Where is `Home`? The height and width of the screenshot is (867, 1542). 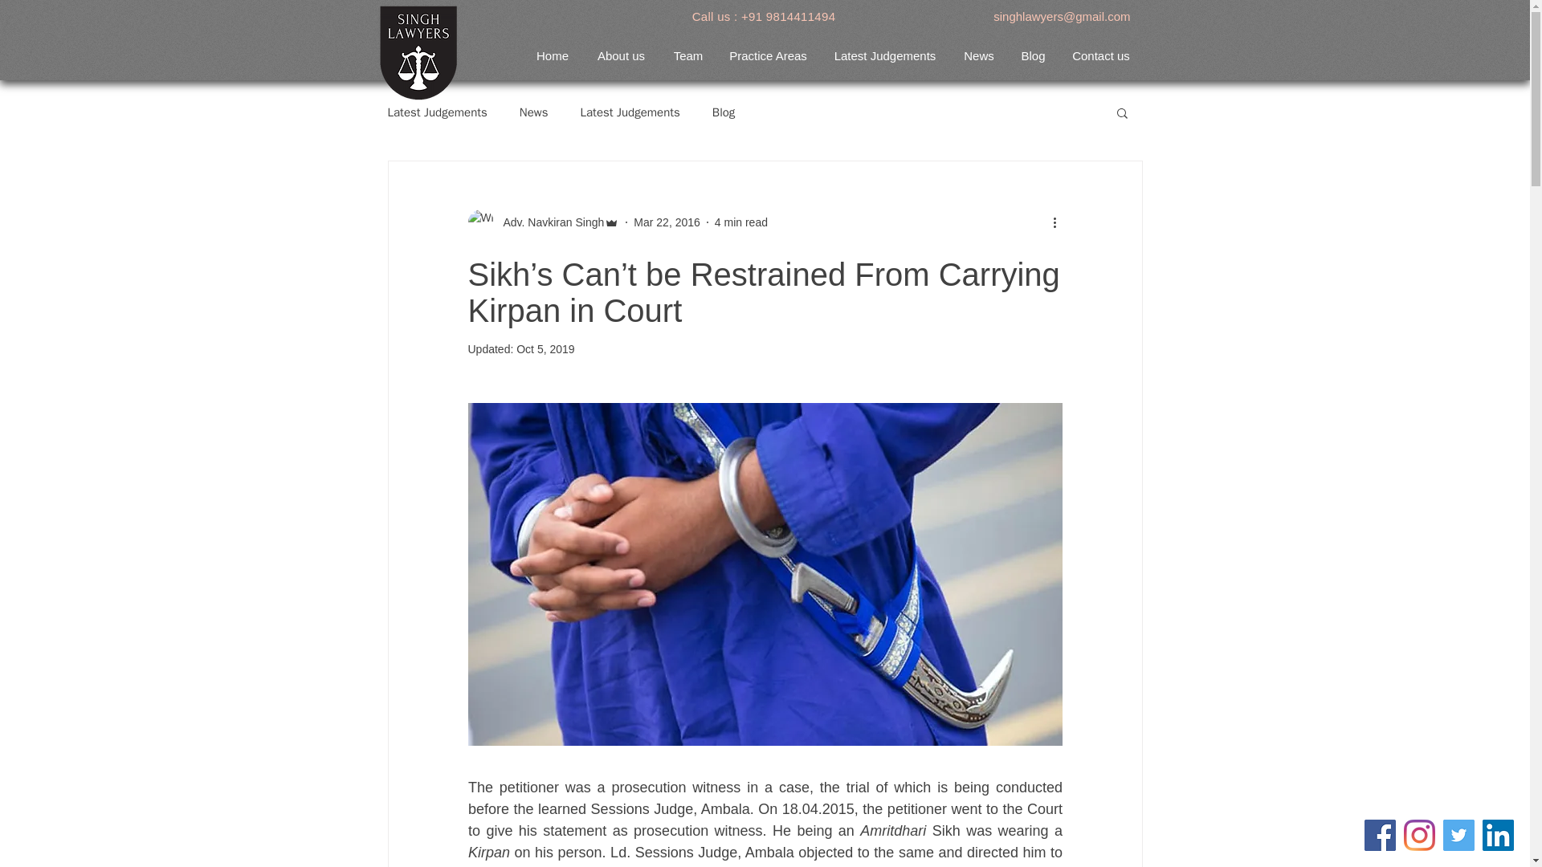
Home is located at coordinates (553, 56).